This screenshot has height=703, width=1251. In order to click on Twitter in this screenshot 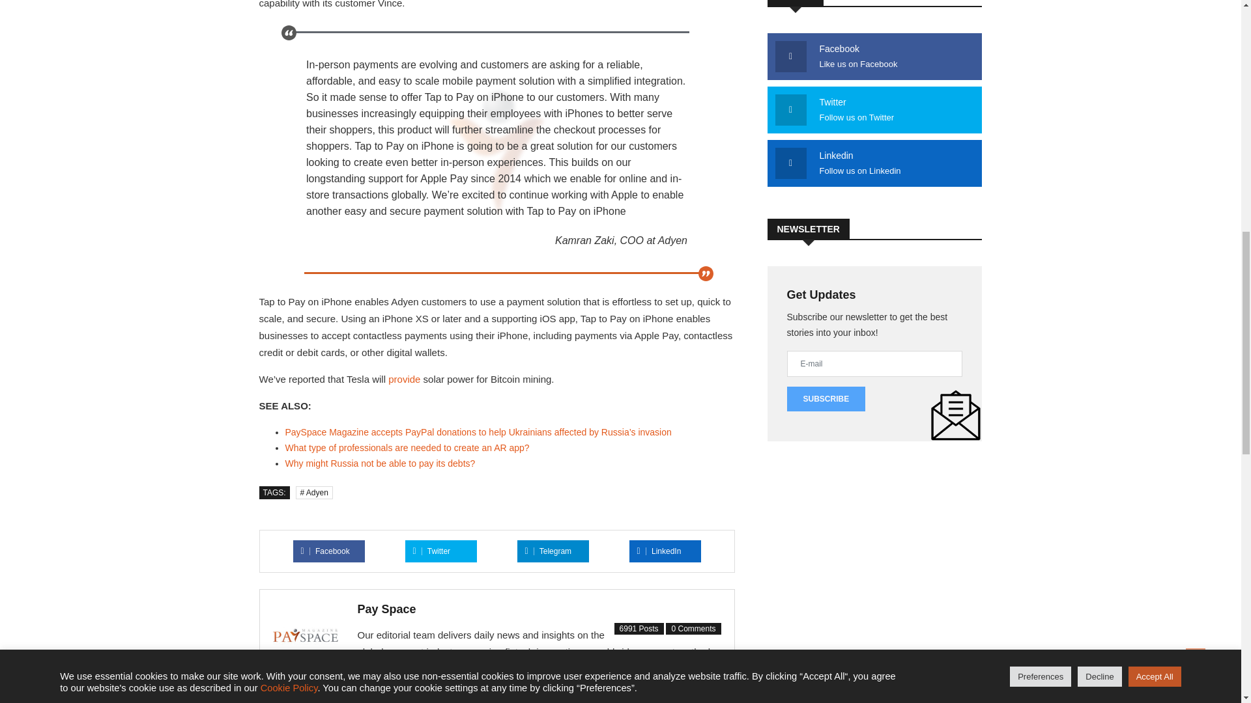, I will do `click(431, 551)`.